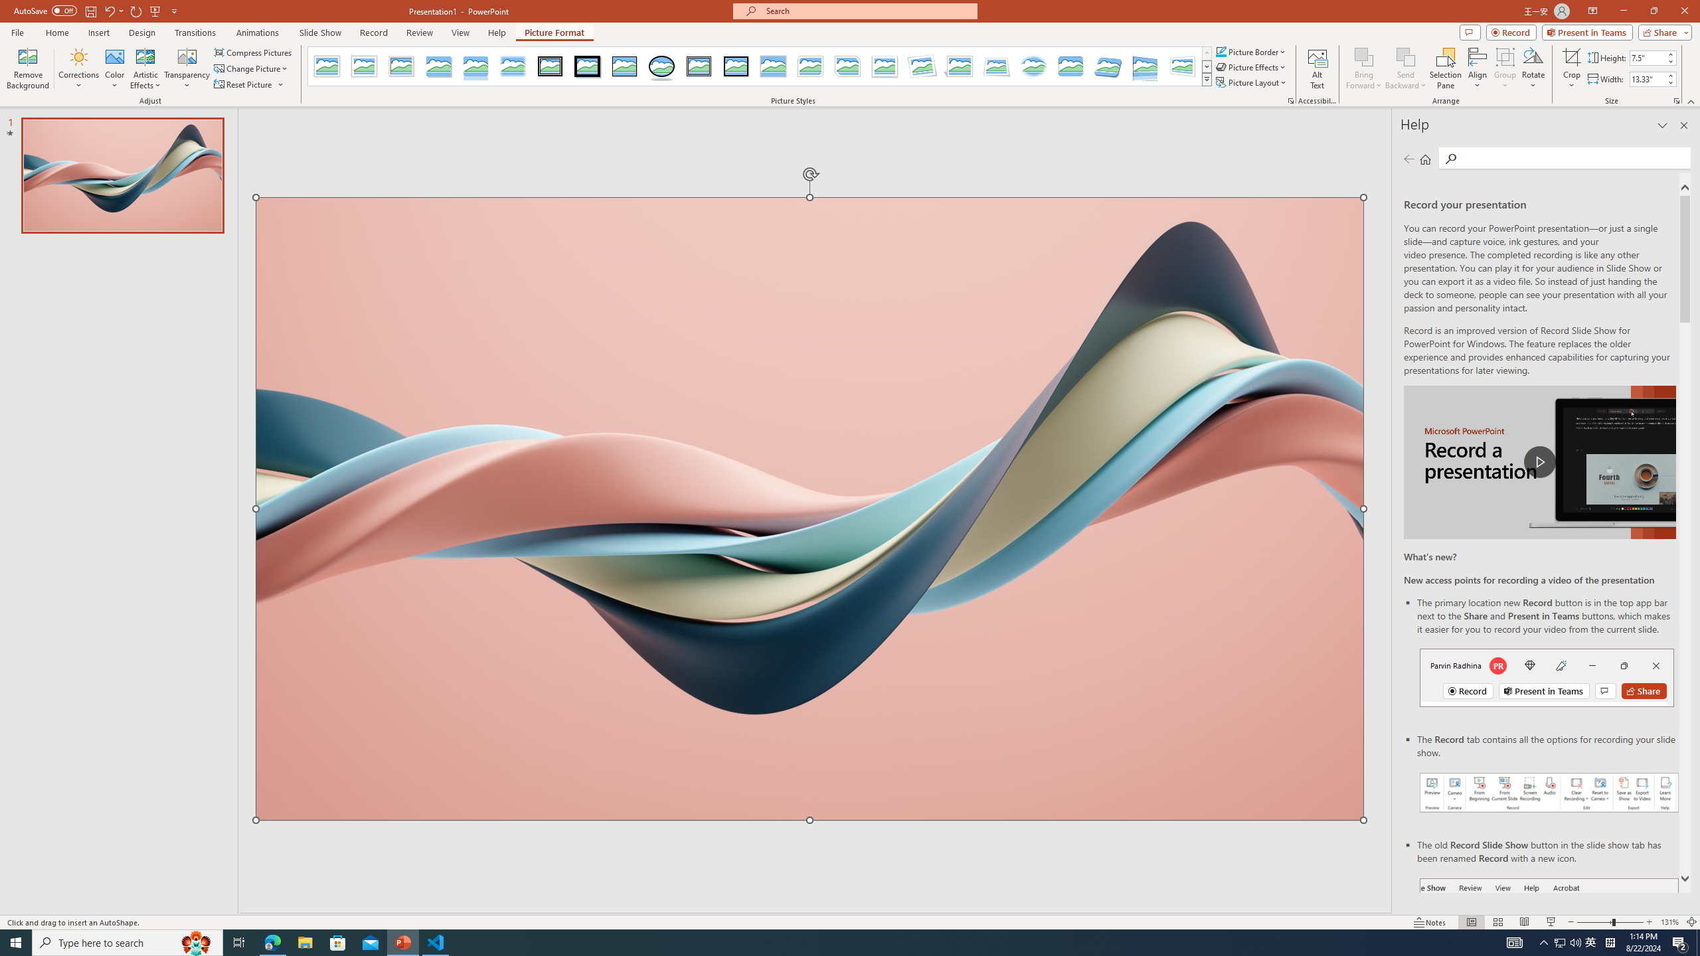 The width and height of the screenshot is (1700, 956). Describe the element at coordinates (1691, 101) in the screenshot. I see `Collapse the Ribbon` at that location.